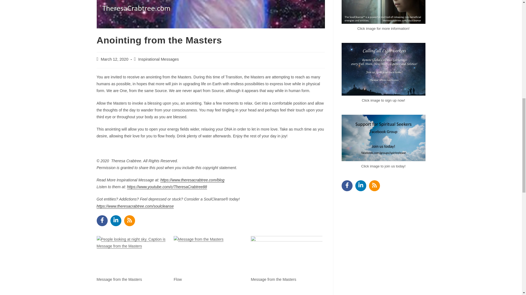 This screenshot has height=295, width=526. What do you see at coordinates (132, 256) in the screenshot?
I see `Message from the Masters` at bounding box center [132, 256].